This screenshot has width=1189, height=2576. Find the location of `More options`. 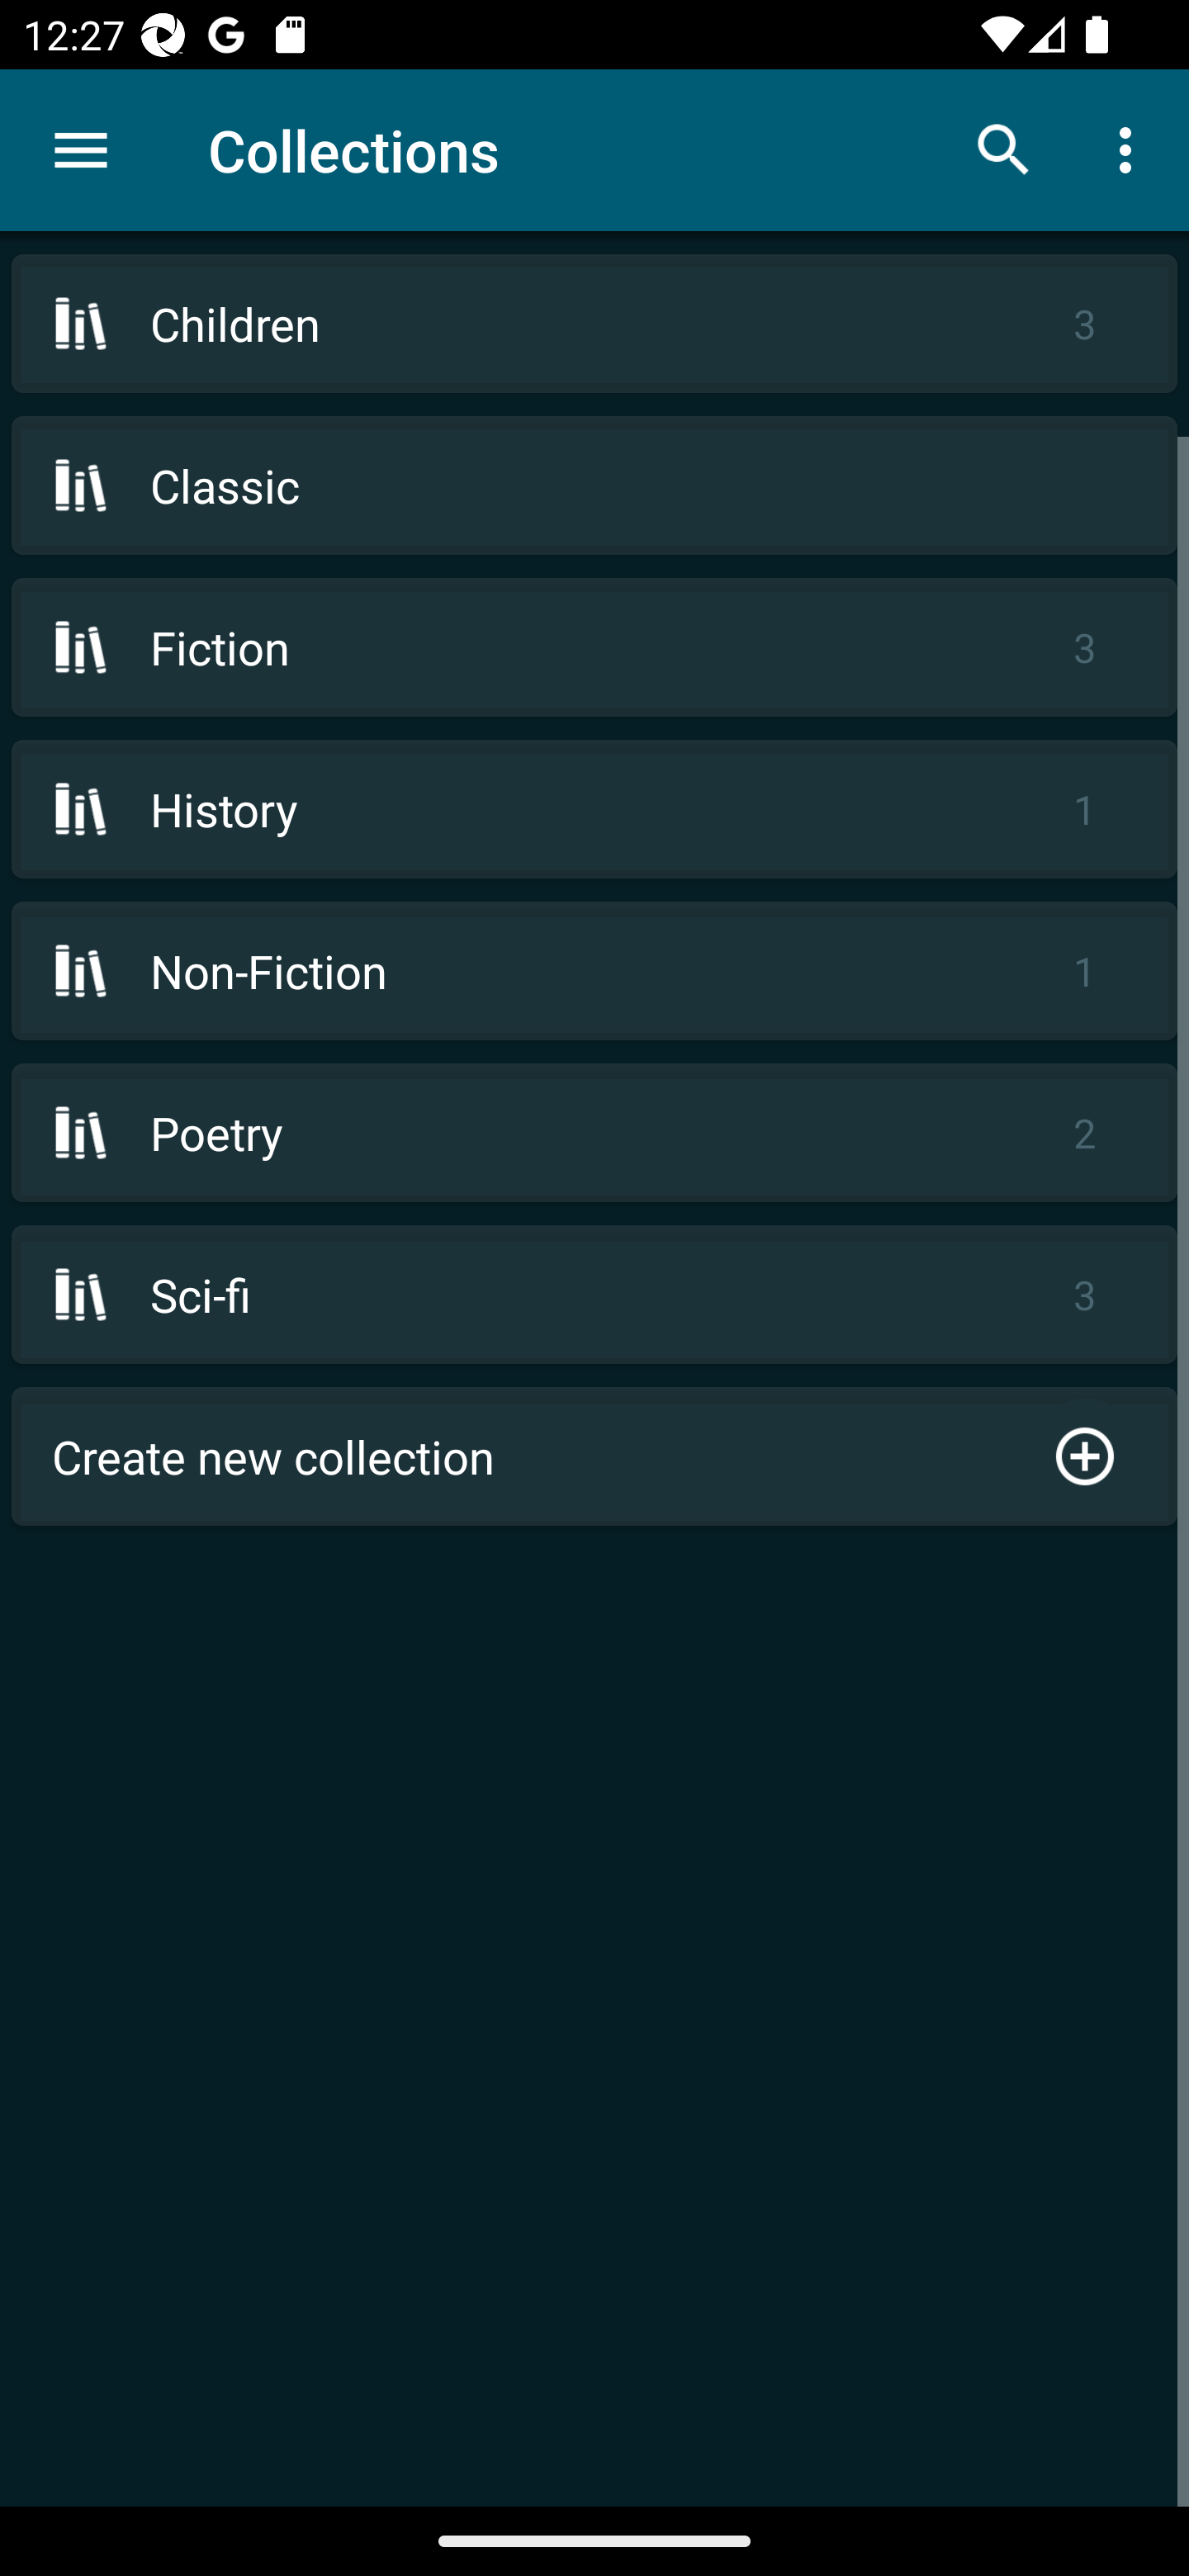

More options is located at coordinates (1131, 149).